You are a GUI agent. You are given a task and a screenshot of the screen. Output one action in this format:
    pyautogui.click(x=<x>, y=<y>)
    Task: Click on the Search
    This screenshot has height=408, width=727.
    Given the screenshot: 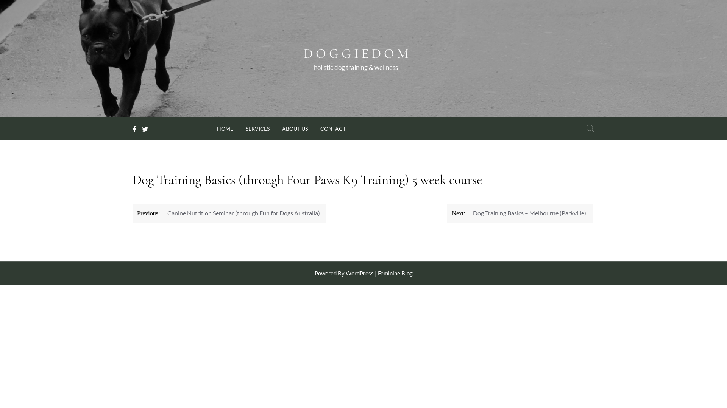 What is the action you would take?
    pyautogui.click(x=591, y=129)
    